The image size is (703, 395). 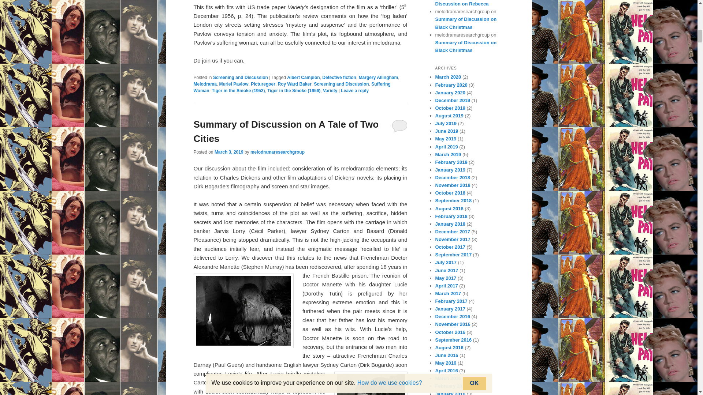 I want to click on Albert Campion, so click(x=303, y=78).